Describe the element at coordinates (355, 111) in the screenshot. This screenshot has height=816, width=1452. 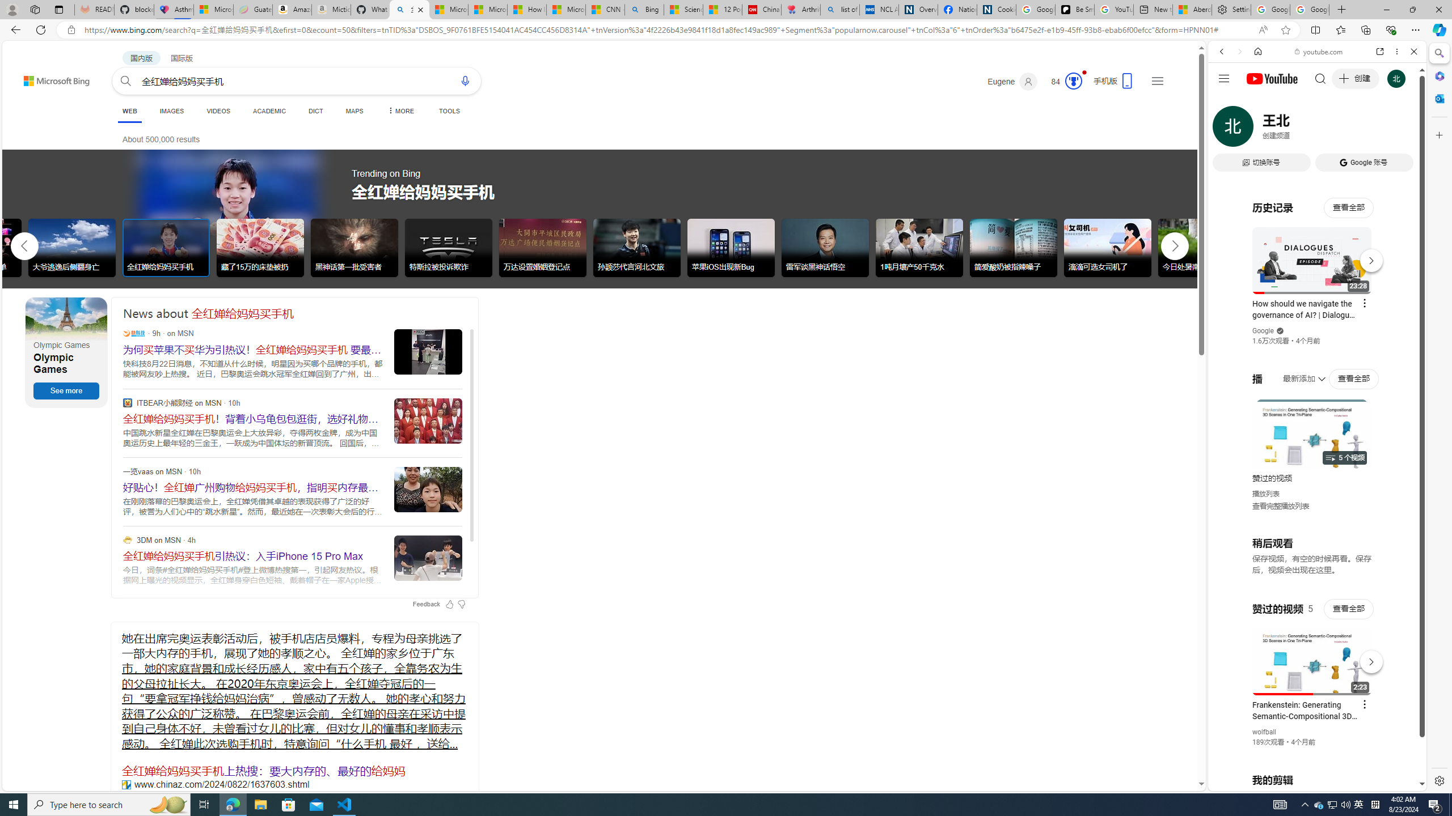
I see `MAPS` at that location.